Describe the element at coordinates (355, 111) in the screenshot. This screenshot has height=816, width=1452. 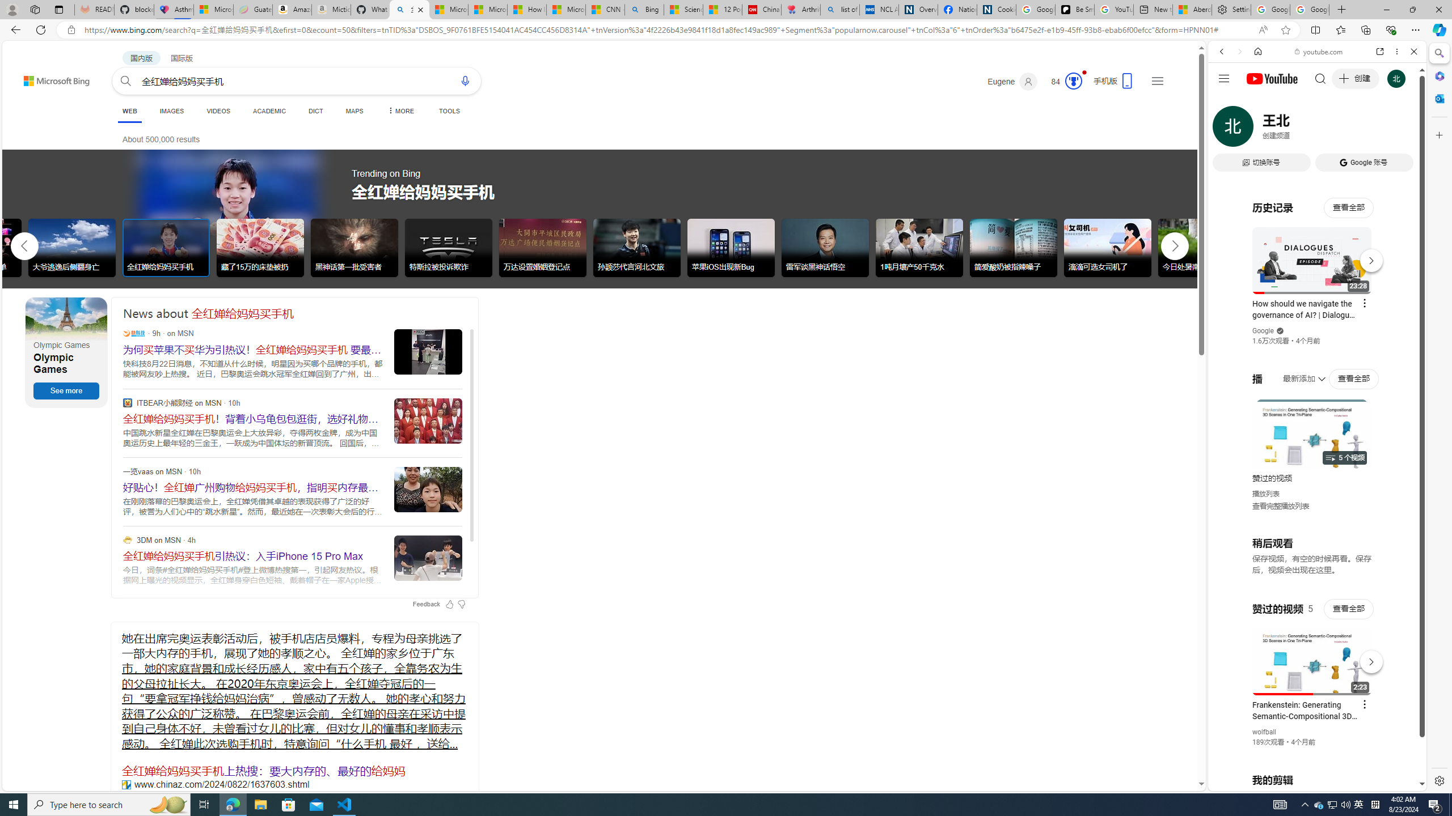
I see `MAPS` at that location.